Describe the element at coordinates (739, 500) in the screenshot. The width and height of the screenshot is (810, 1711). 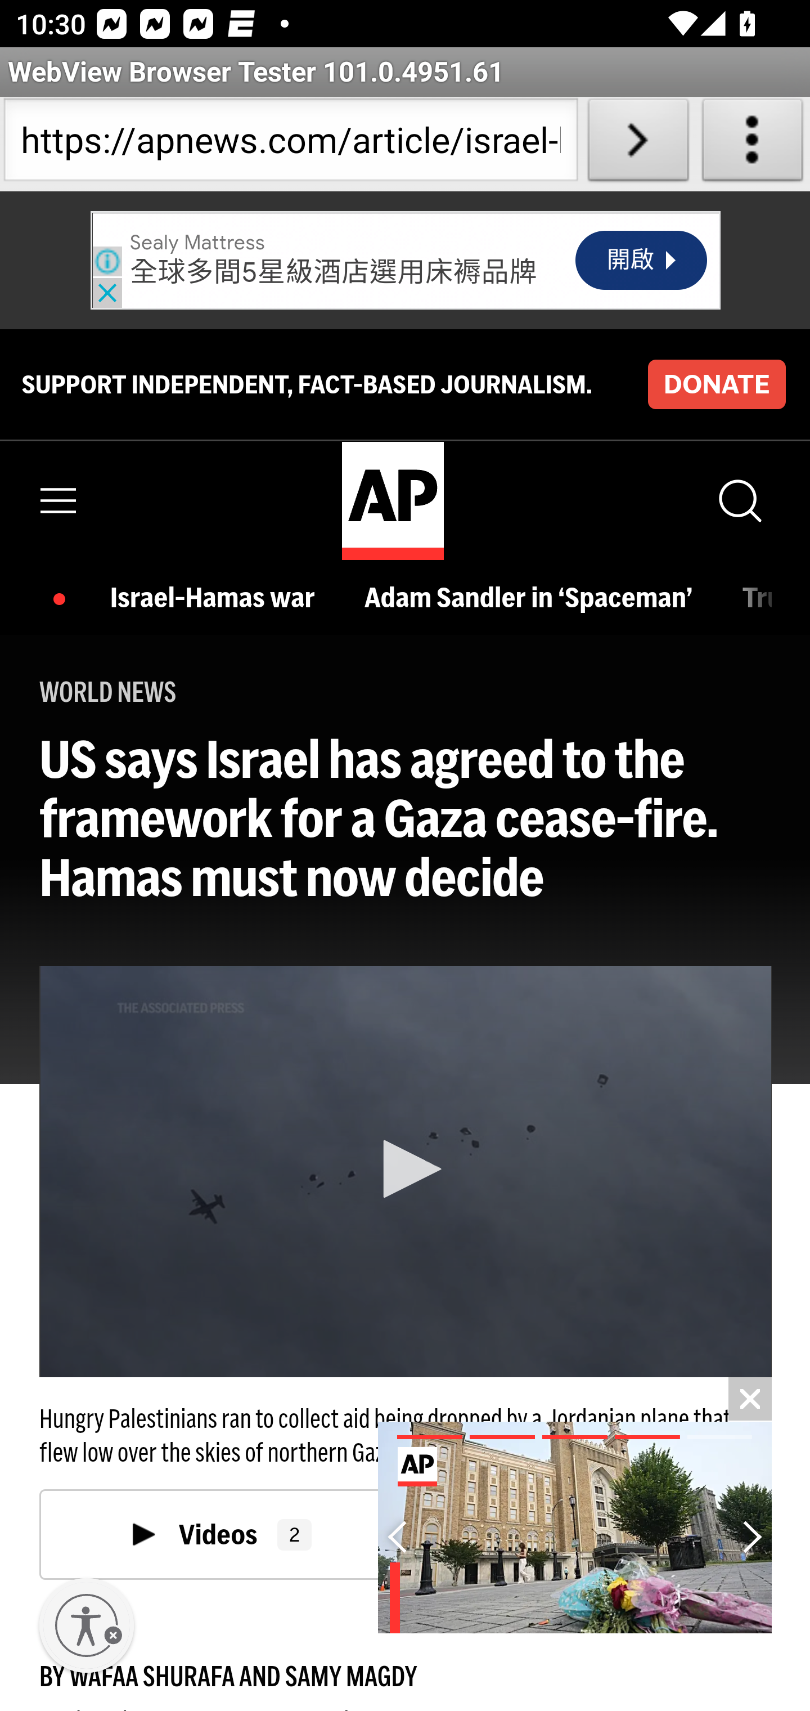
I see `Show Search` at that location.